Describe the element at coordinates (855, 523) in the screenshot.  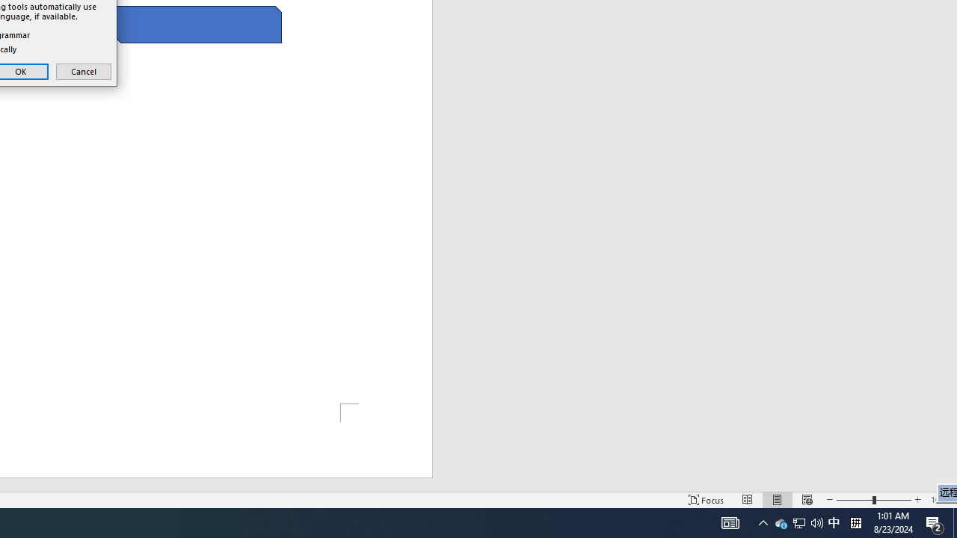
I see `Tray Input Indicator - Chinese (Simplified, China)` at that location.